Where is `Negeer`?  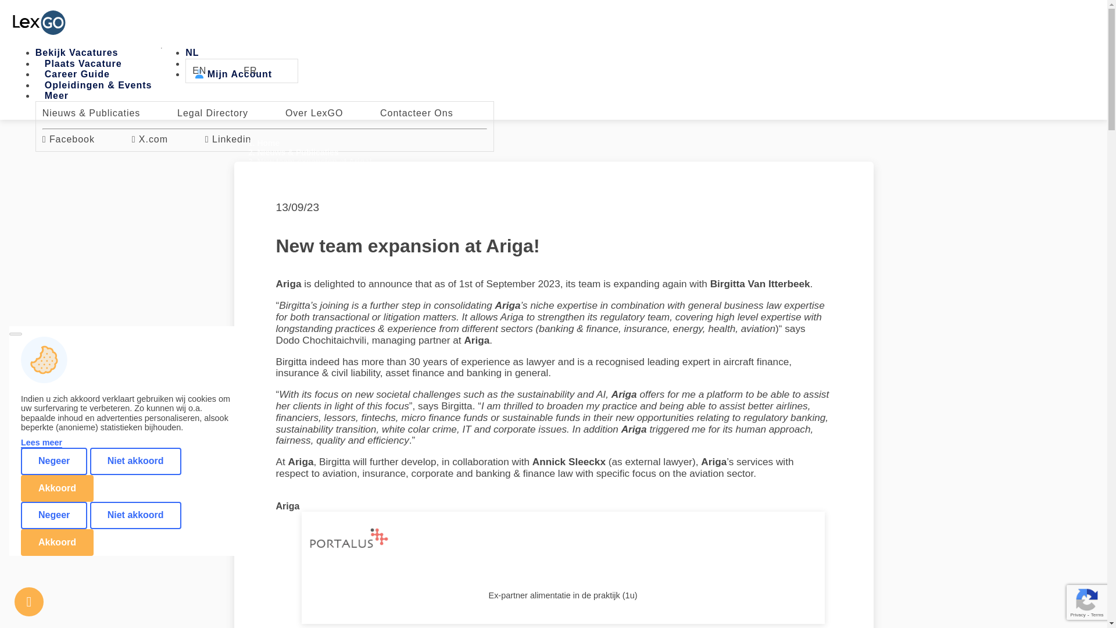 Negeer is located at coordinates (53, 461).